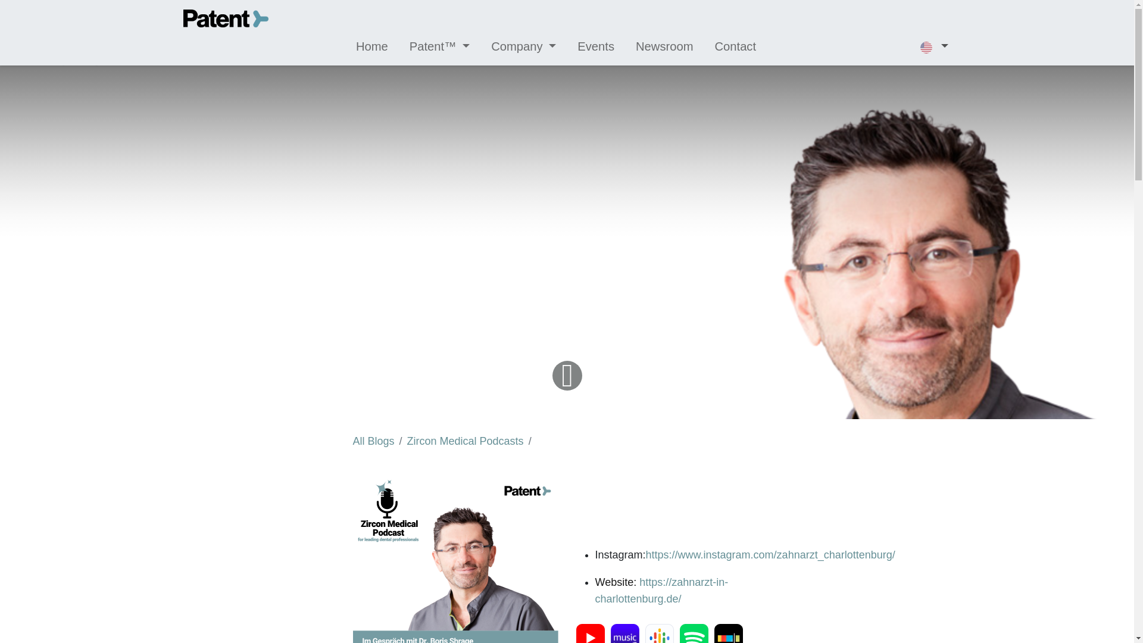 Image resolution: width=1143 pixels, height=643 pixels. What do you see at coordinates (465, 441) in the screenshot?
I see `Zircon Medical Podcasts` at bounding box center [465, 441].